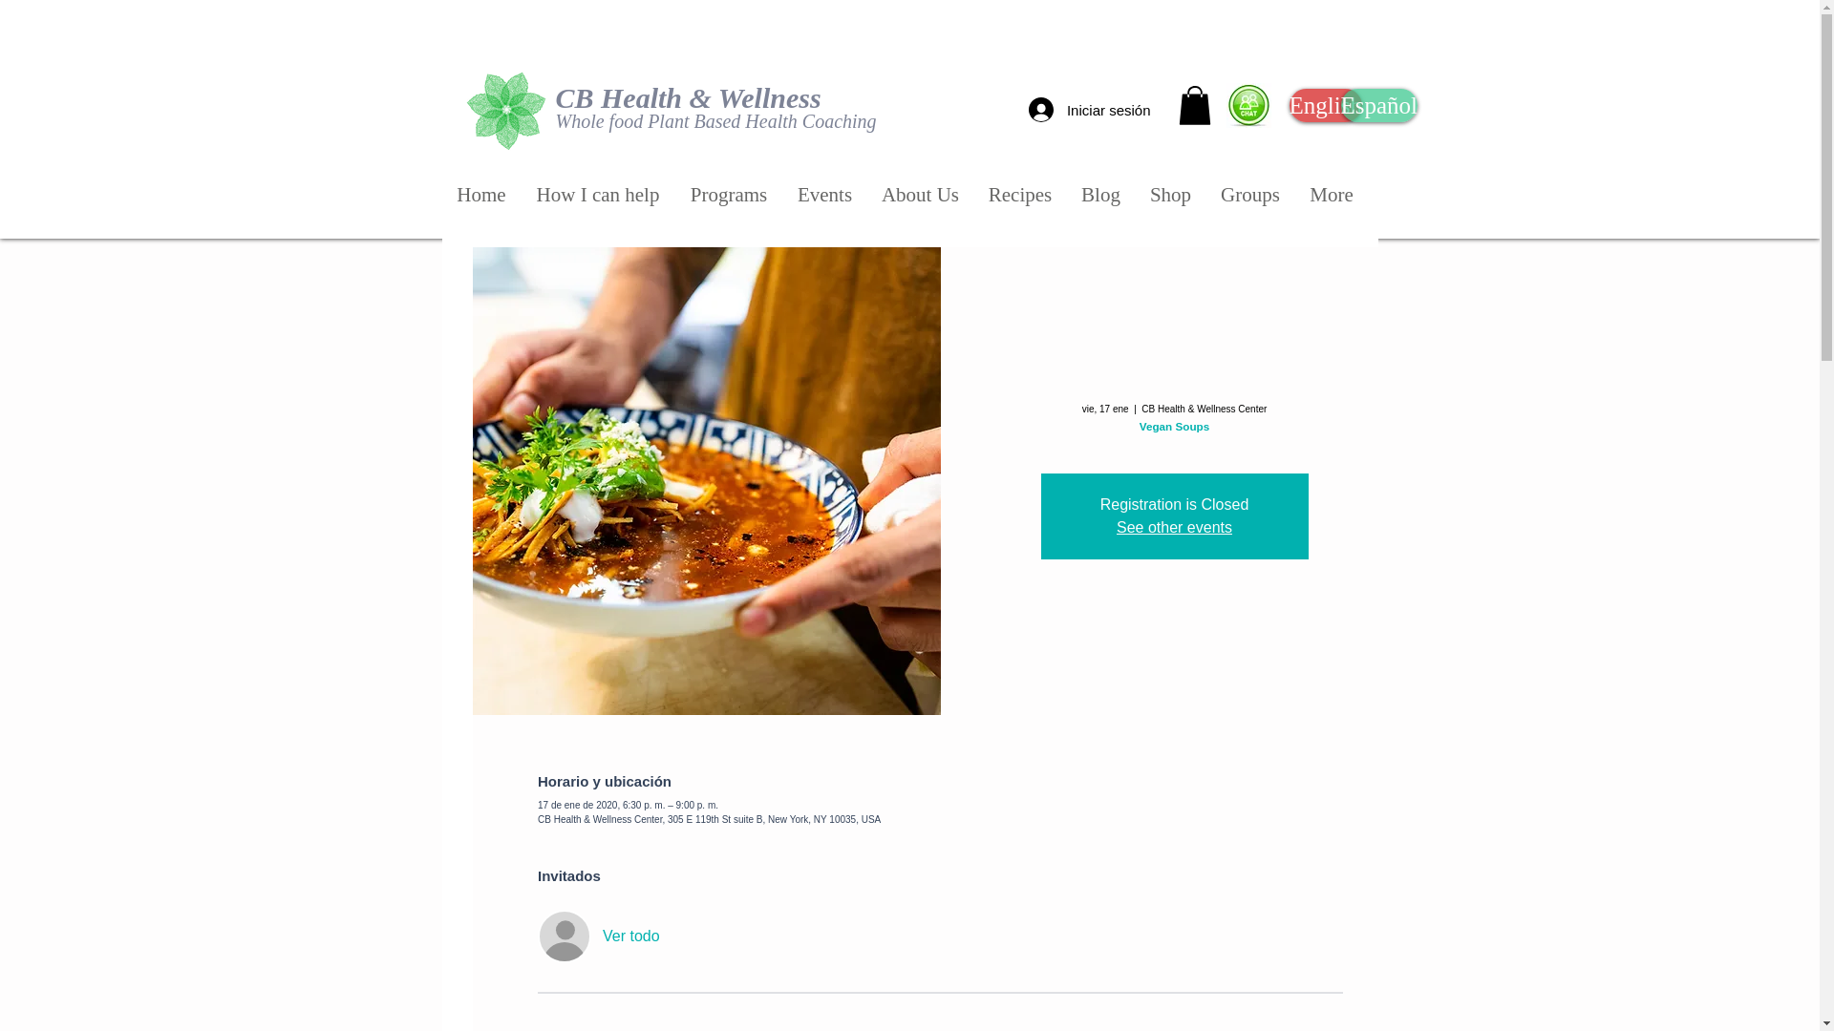 The image size is (1834, 1031). I want to click on Programs, so click(728, 195).